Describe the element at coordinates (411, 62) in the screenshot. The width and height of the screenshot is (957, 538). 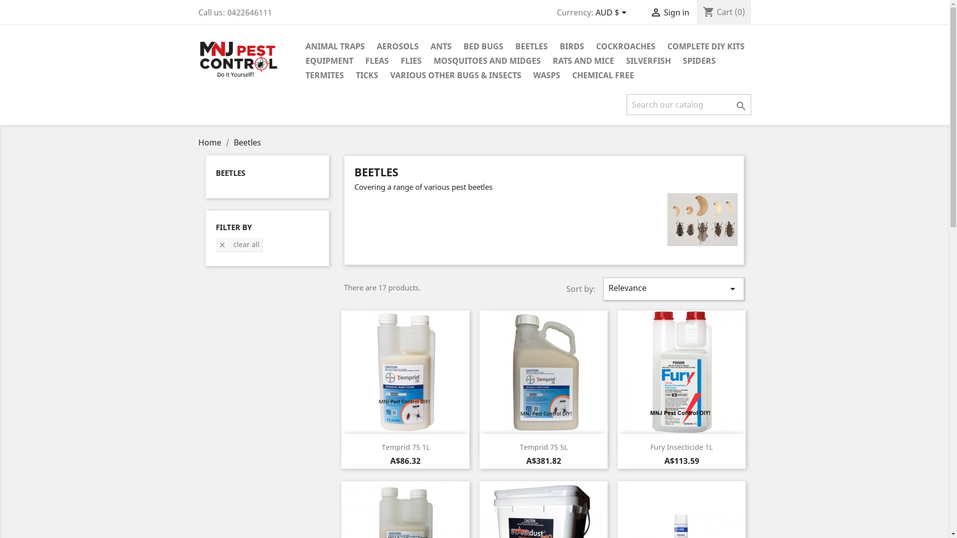
I see `FLIES` at that location.